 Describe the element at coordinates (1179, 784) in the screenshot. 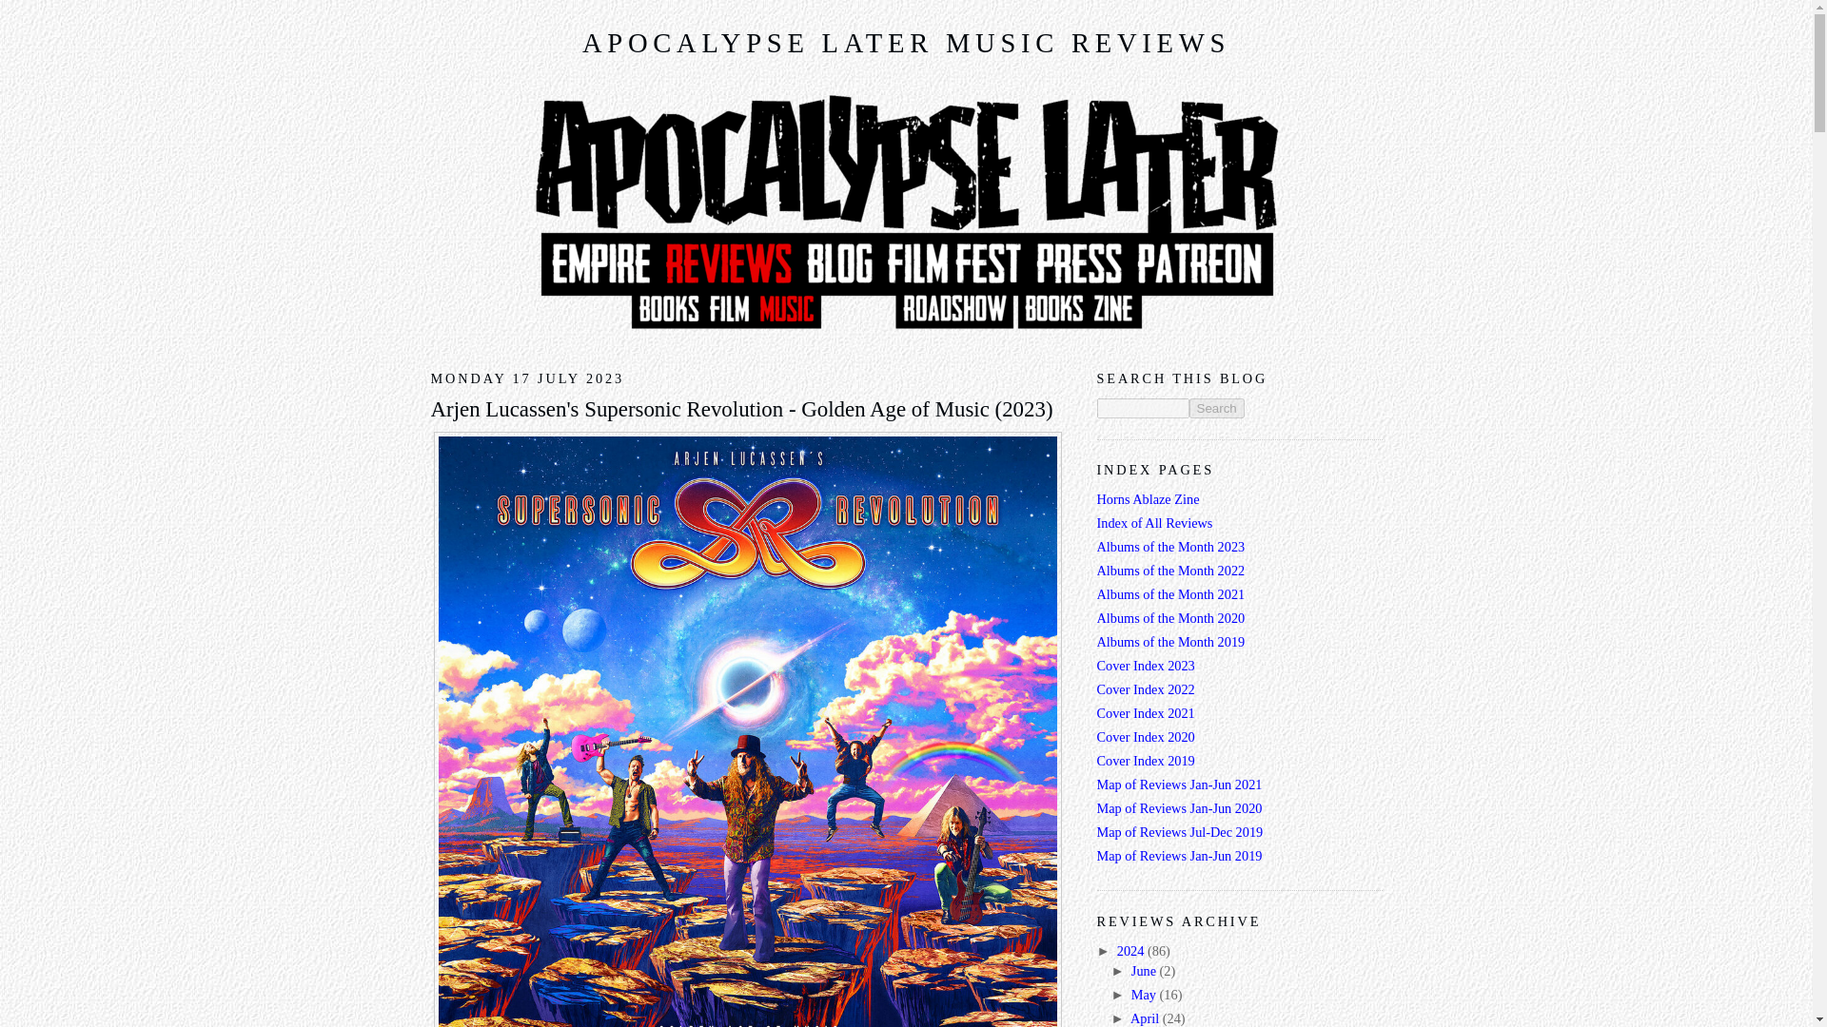

I see `Map of Reviews Jan-Jun 2021` at that location.